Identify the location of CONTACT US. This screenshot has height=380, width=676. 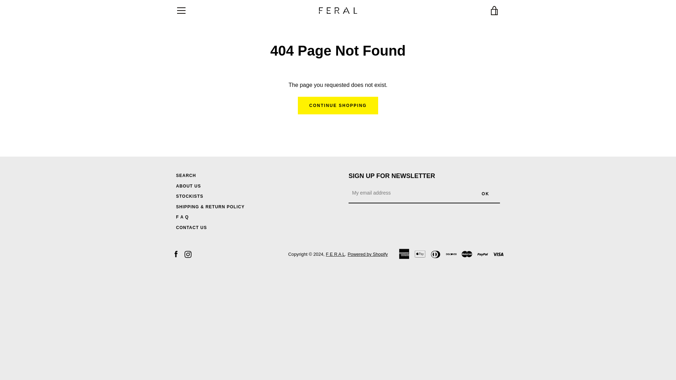
(191, 228).